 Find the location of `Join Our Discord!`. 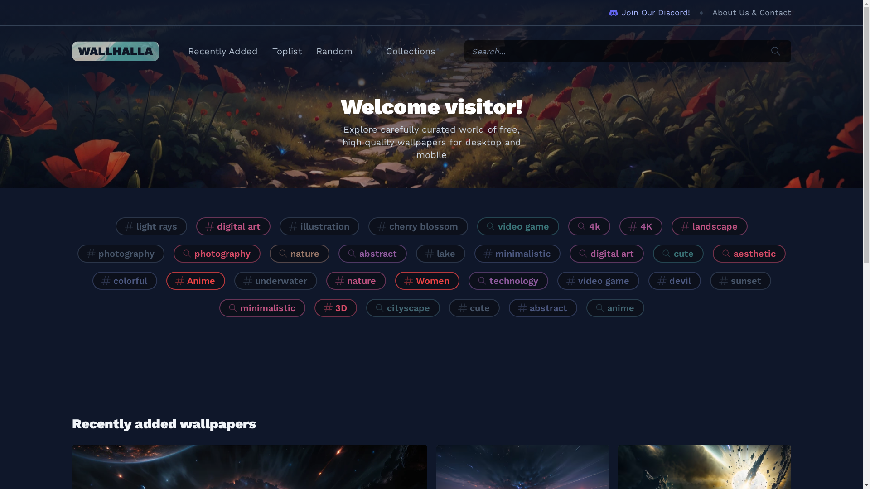

Join Our Discord! is located at coordinates (650, 13).